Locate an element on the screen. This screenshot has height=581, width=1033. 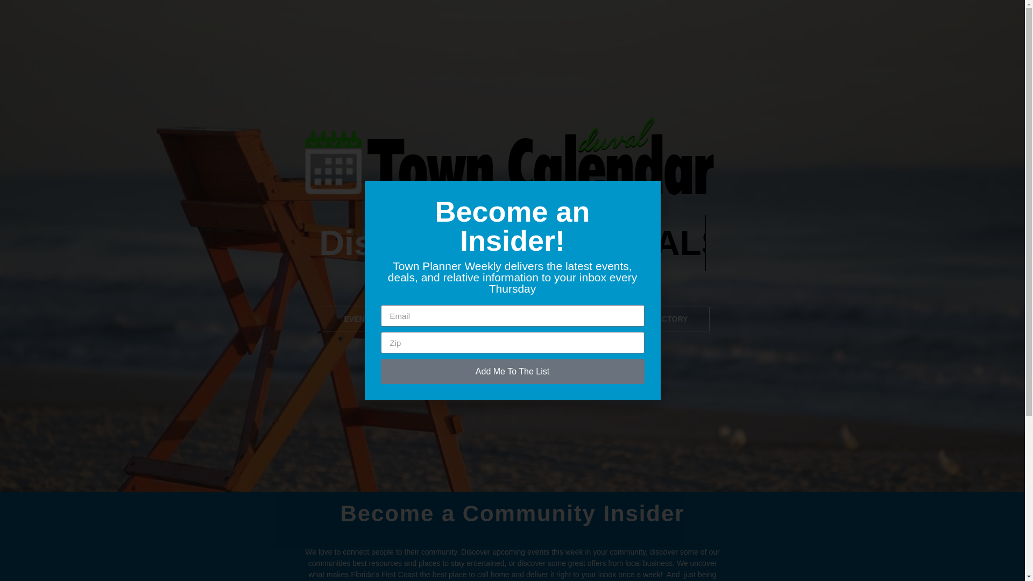
Add Me To The List is located at coordinates (513, 371).